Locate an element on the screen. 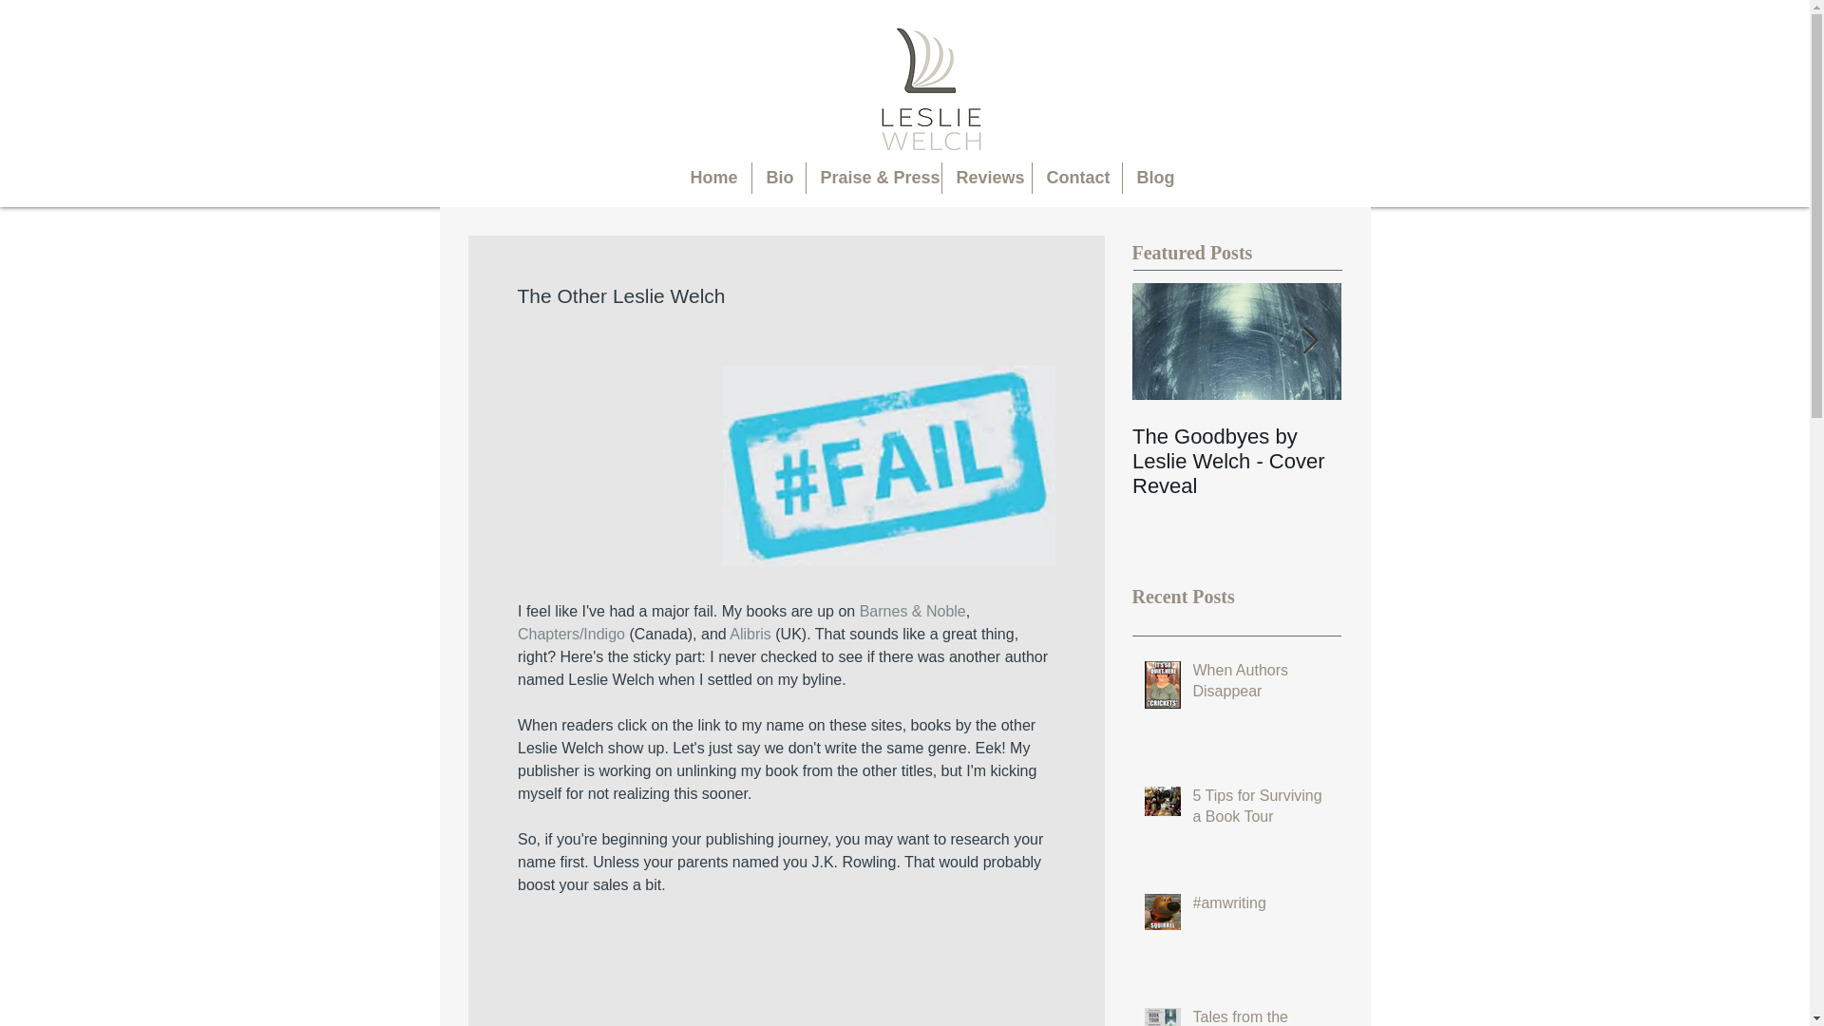  Contact is located at coordinates (1076, 178).